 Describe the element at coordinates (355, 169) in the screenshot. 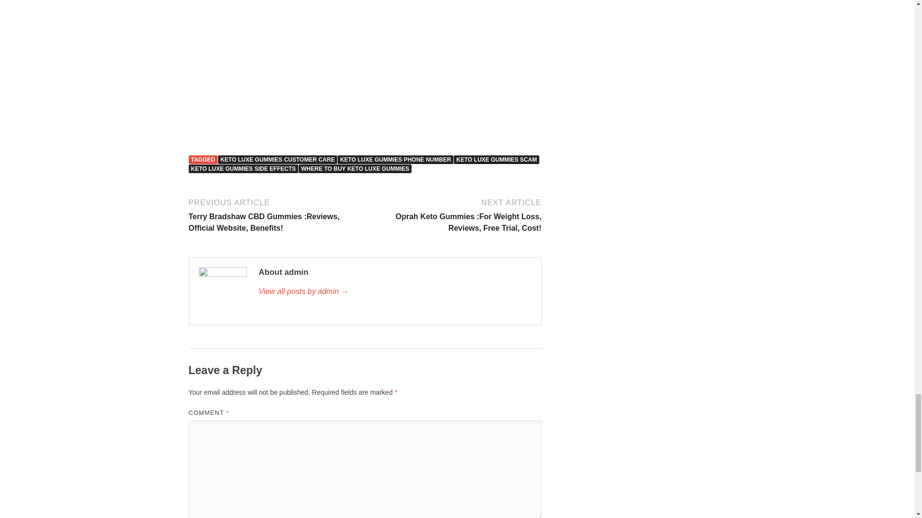

I see `WHERE TO BUY KETO LUXE GUMMIES` at that location.